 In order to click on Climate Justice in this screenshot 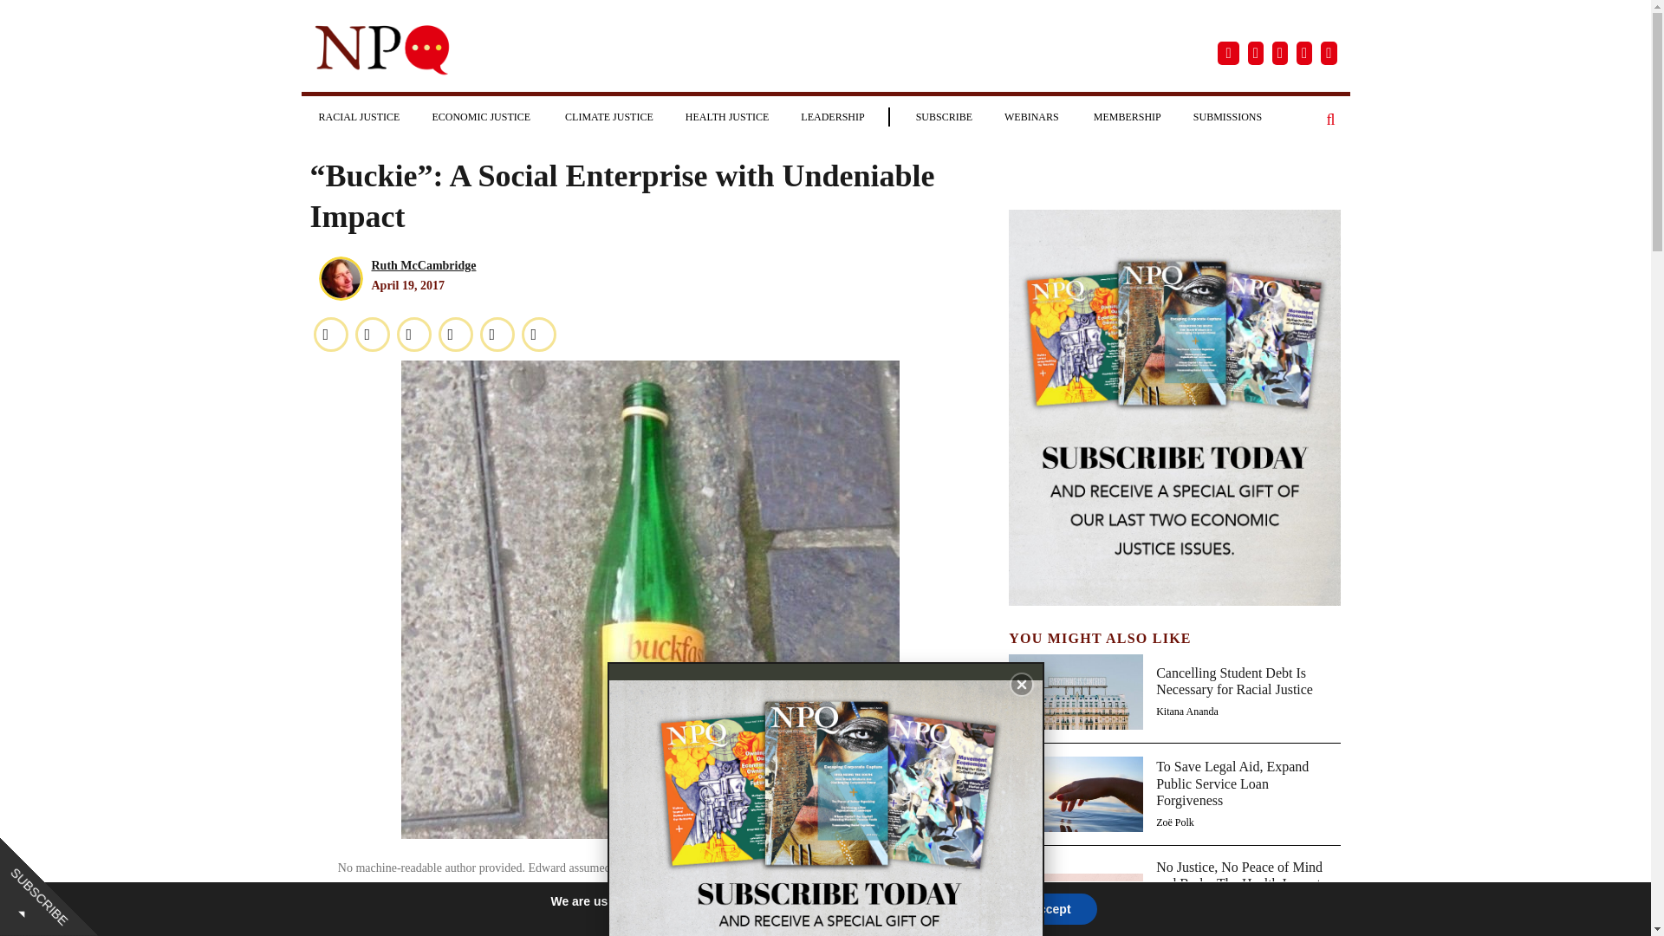, I will do `click(608, 116)`.